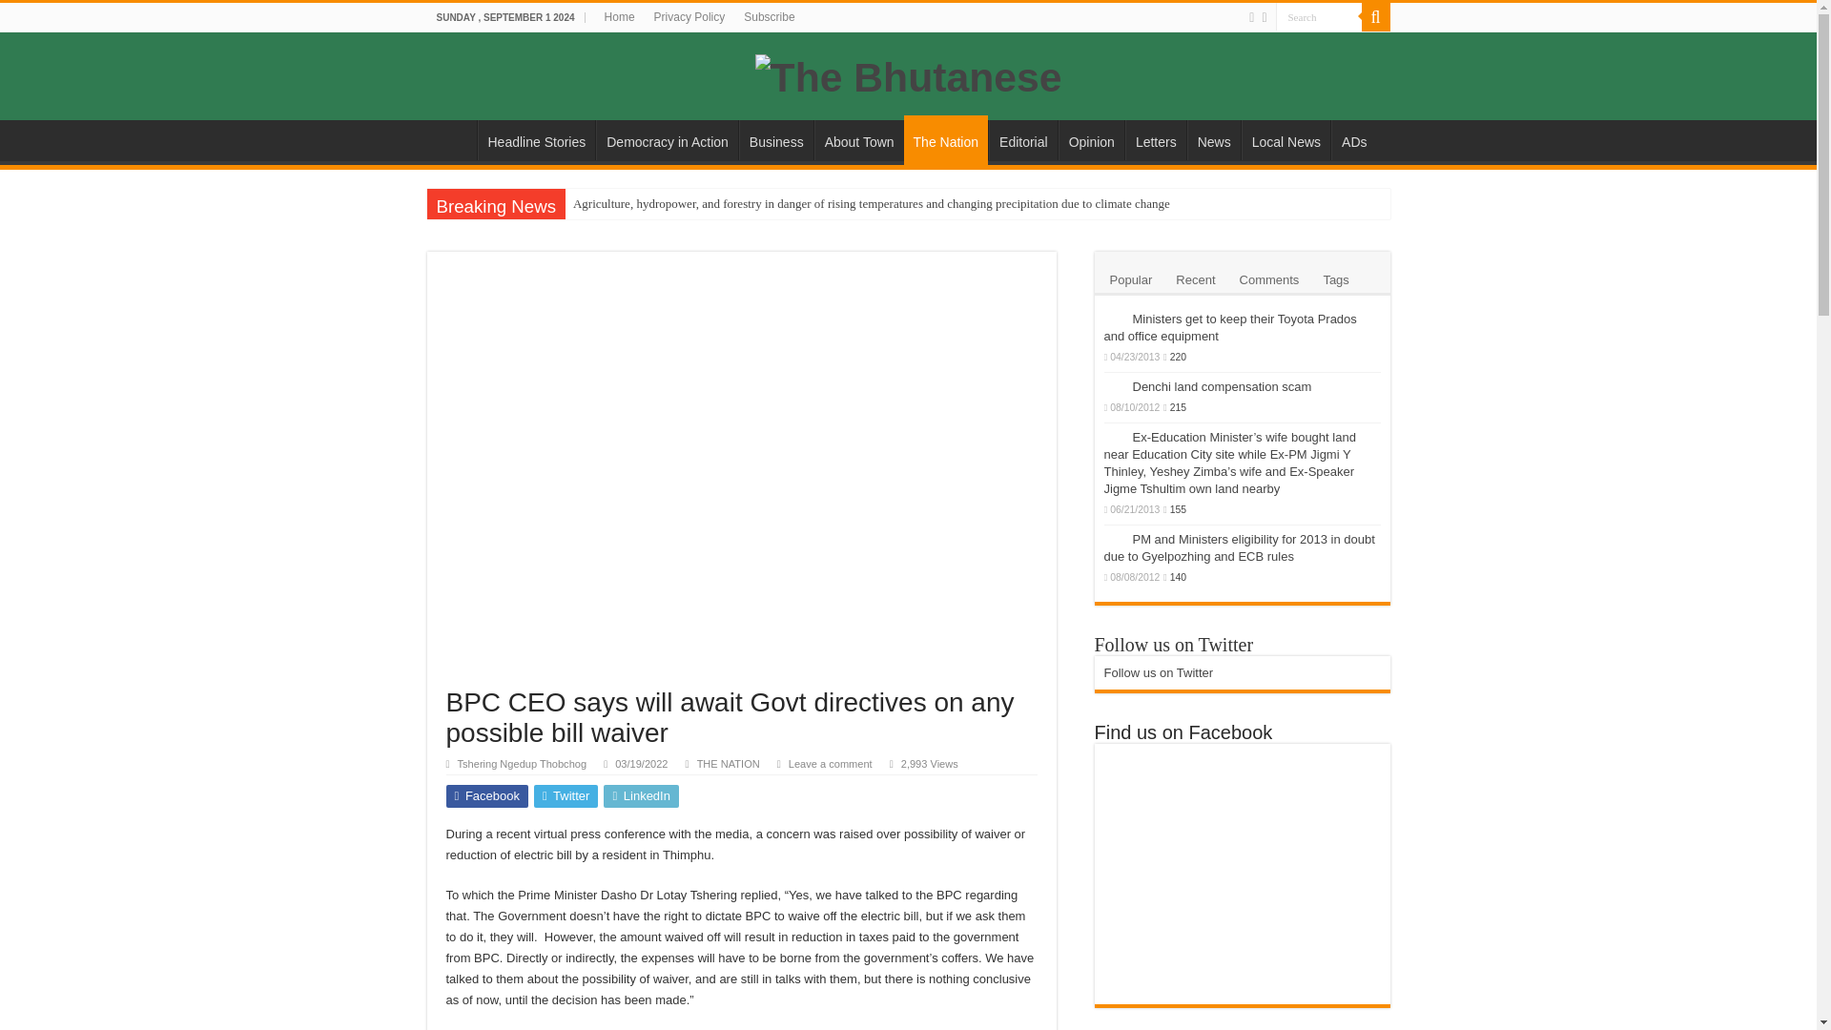 The width and height of the screenshot is (1831, 1030). Describe the element at coordinates (769, 17) in the screenshot. I see `Subscribe` at that location.